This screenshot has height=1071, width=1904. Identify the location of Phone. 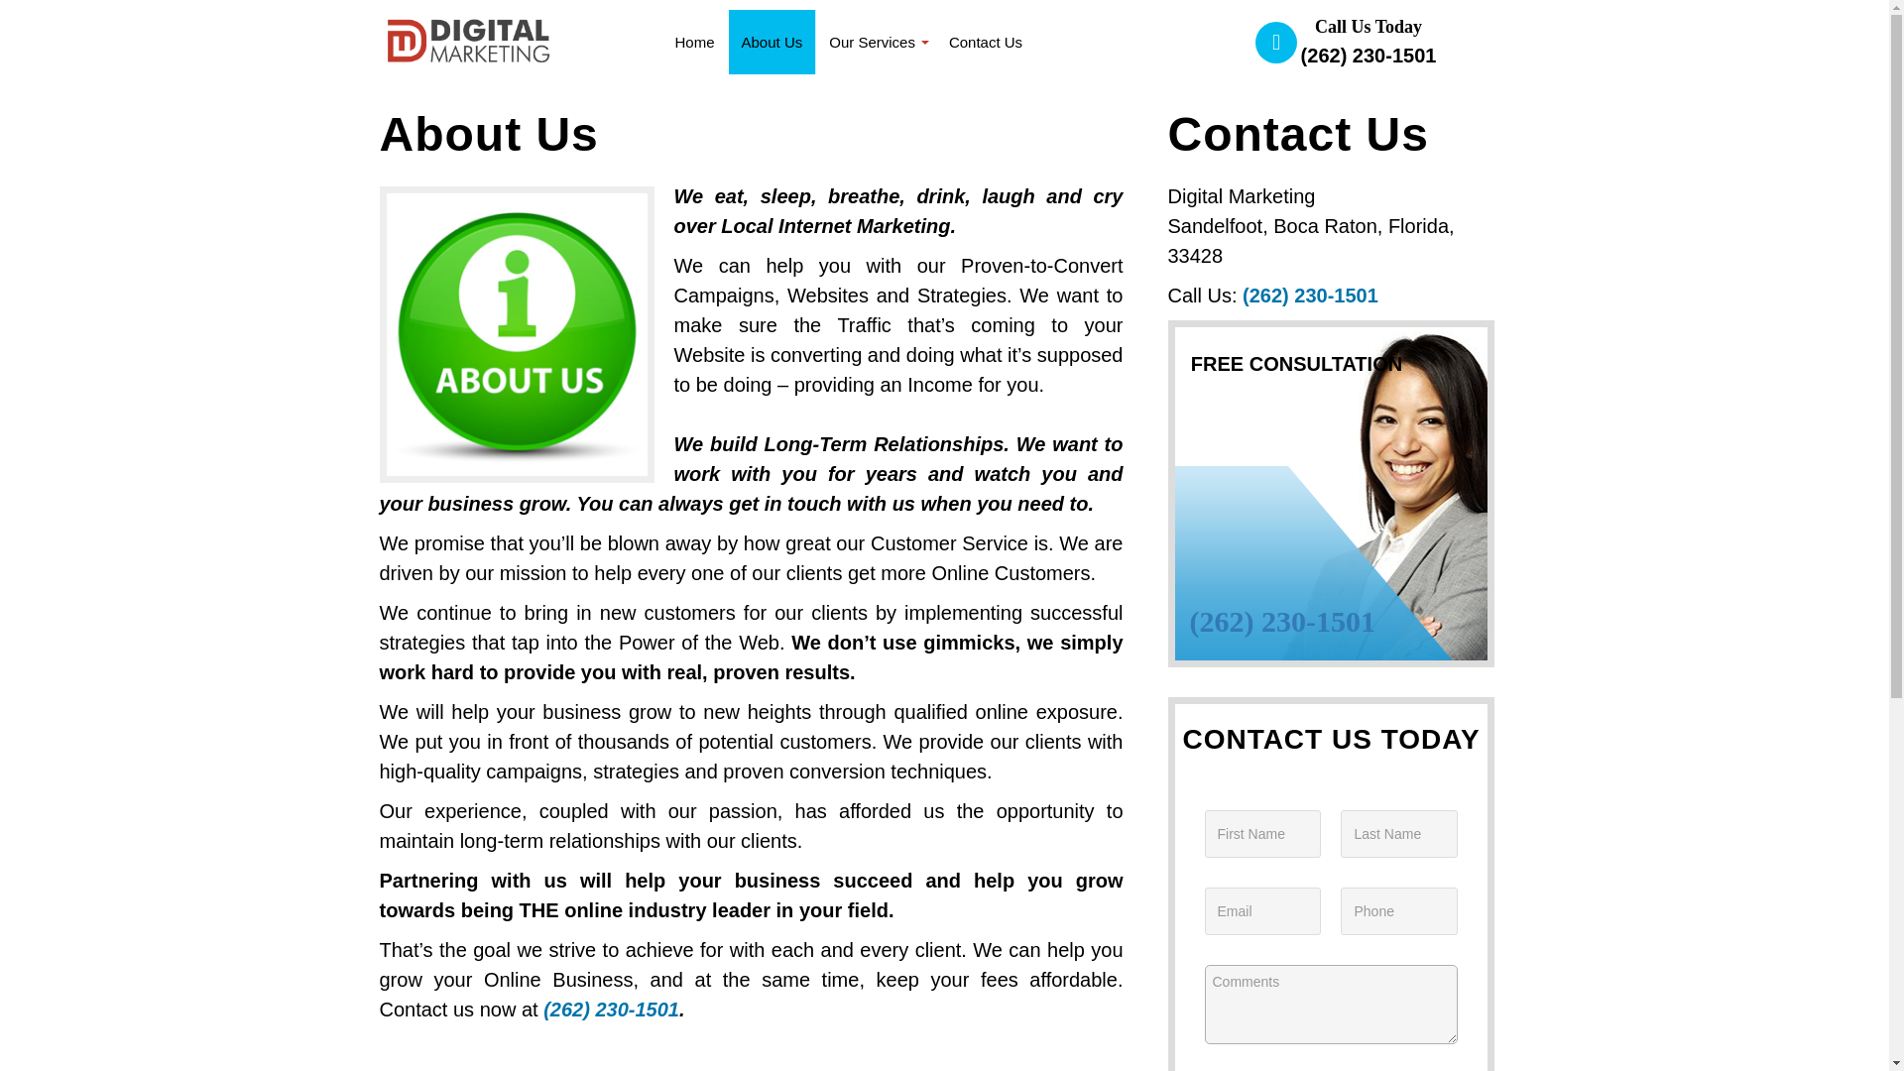
(1398, 910).